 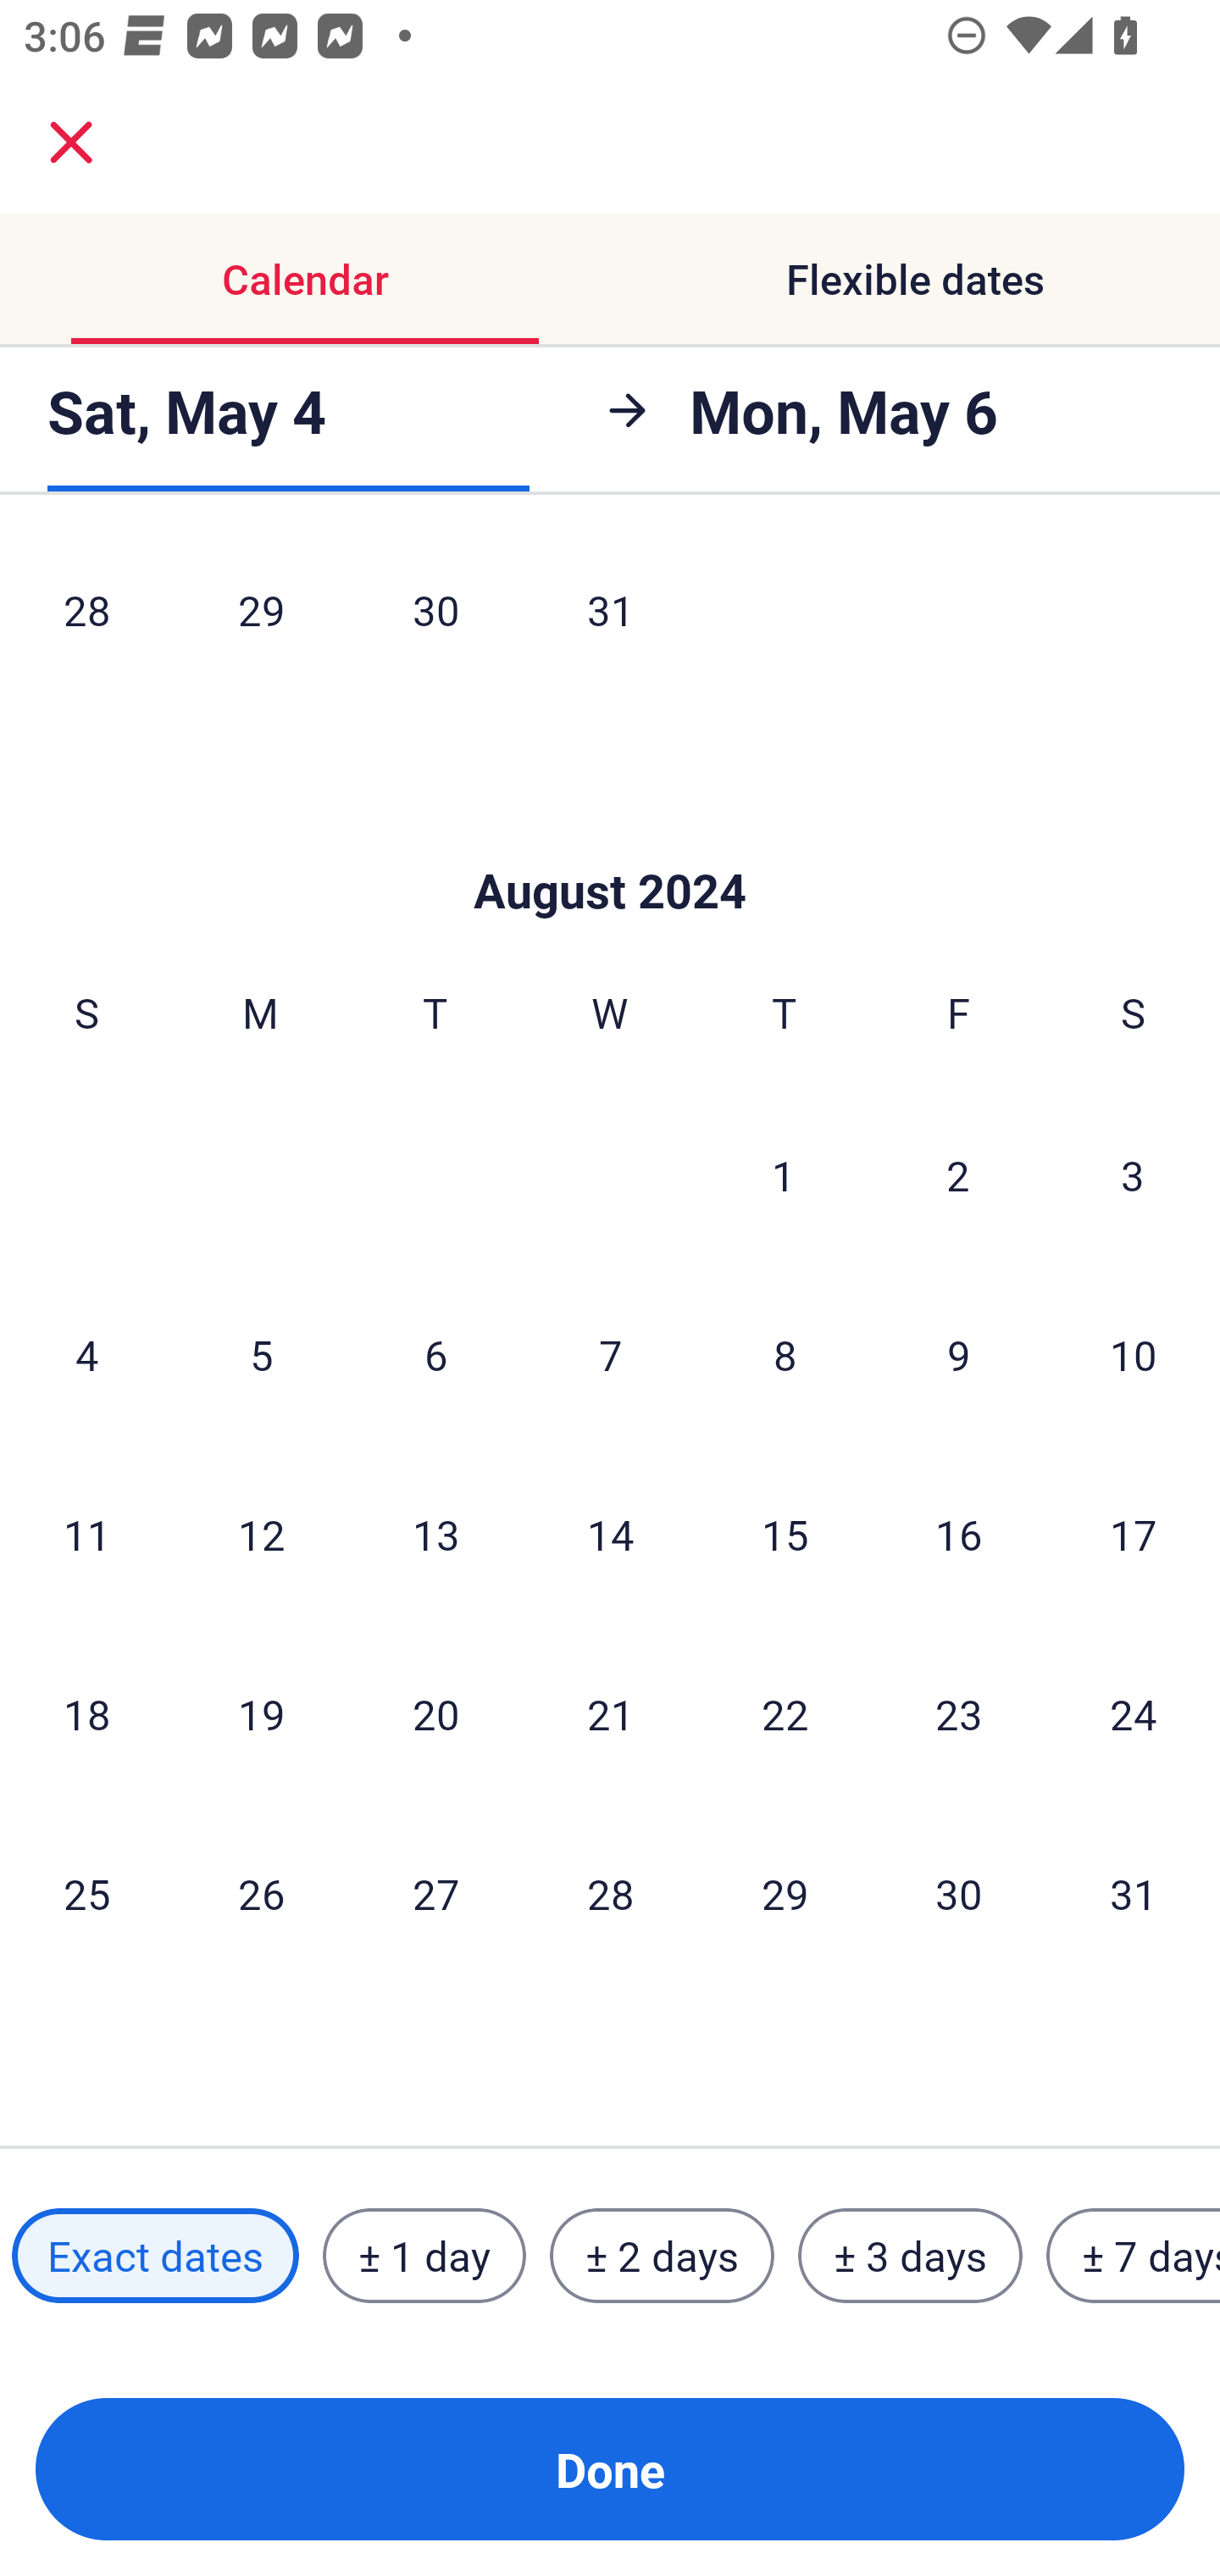 I want to click on 24 Saturday, August 24, 2024, so click(x=1134, y=1713).